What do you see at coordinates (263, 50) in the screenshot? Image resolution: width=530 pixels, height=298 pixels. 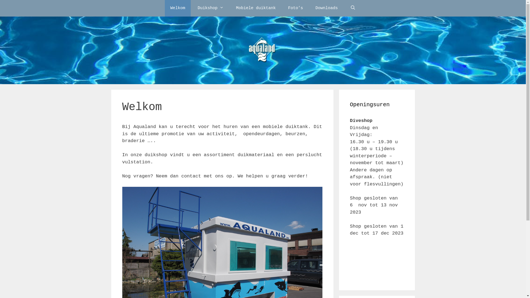 I see `Aqualand` at bounding box center [263, 50].